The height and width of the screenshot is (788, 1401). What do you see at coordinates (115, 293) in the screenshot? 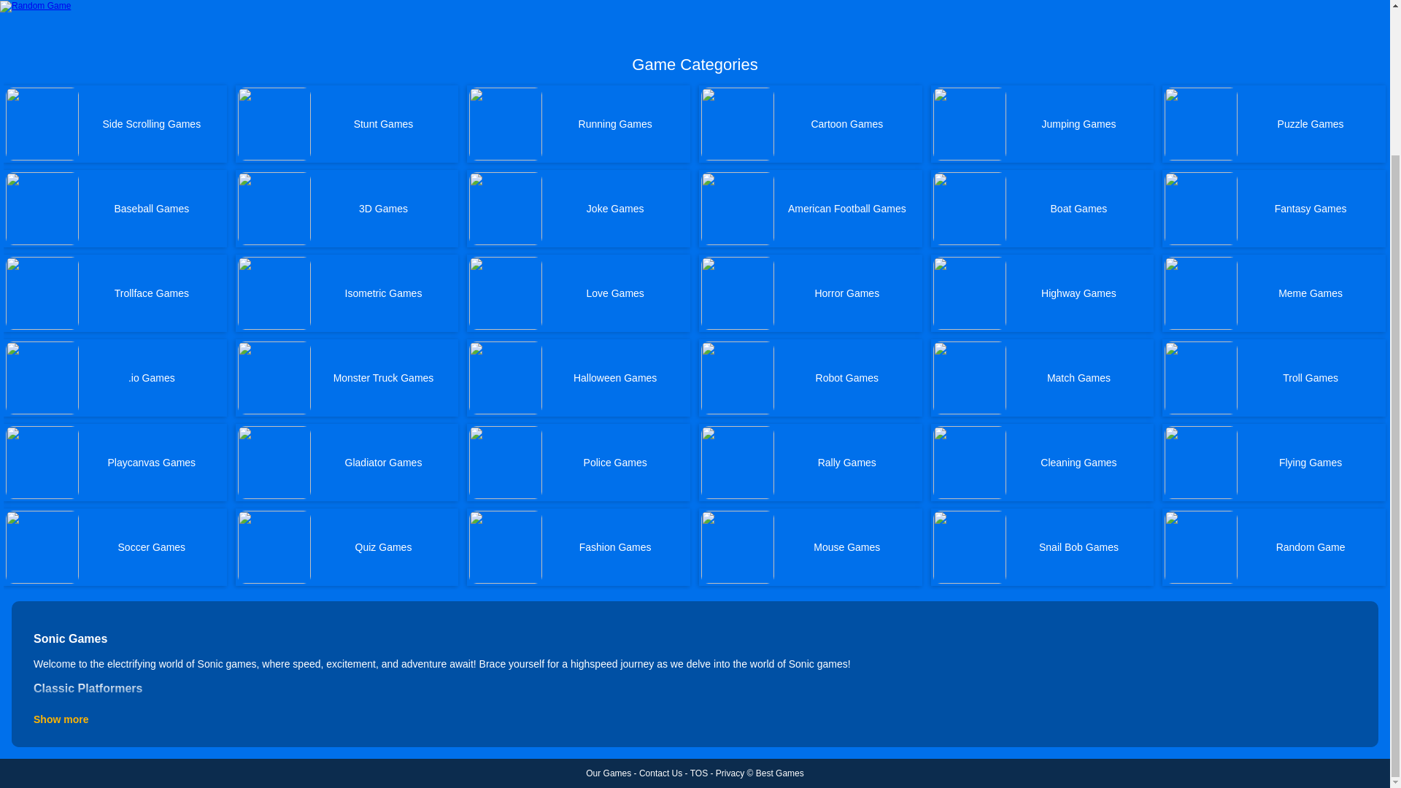
I see `Trollface Games` at bounding box center [115, 293].